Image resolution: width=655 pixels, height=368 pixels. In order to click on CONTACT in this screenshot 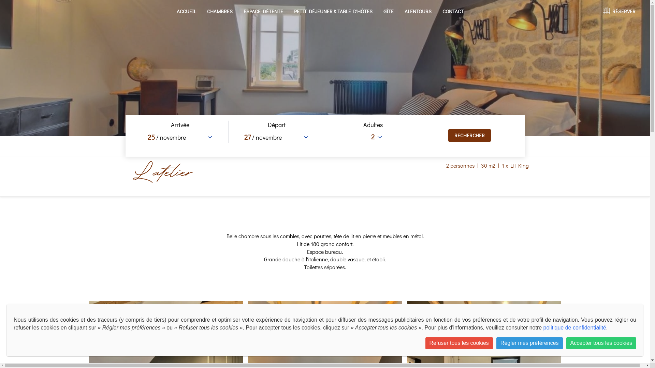, I will do `click(453, 11)`.